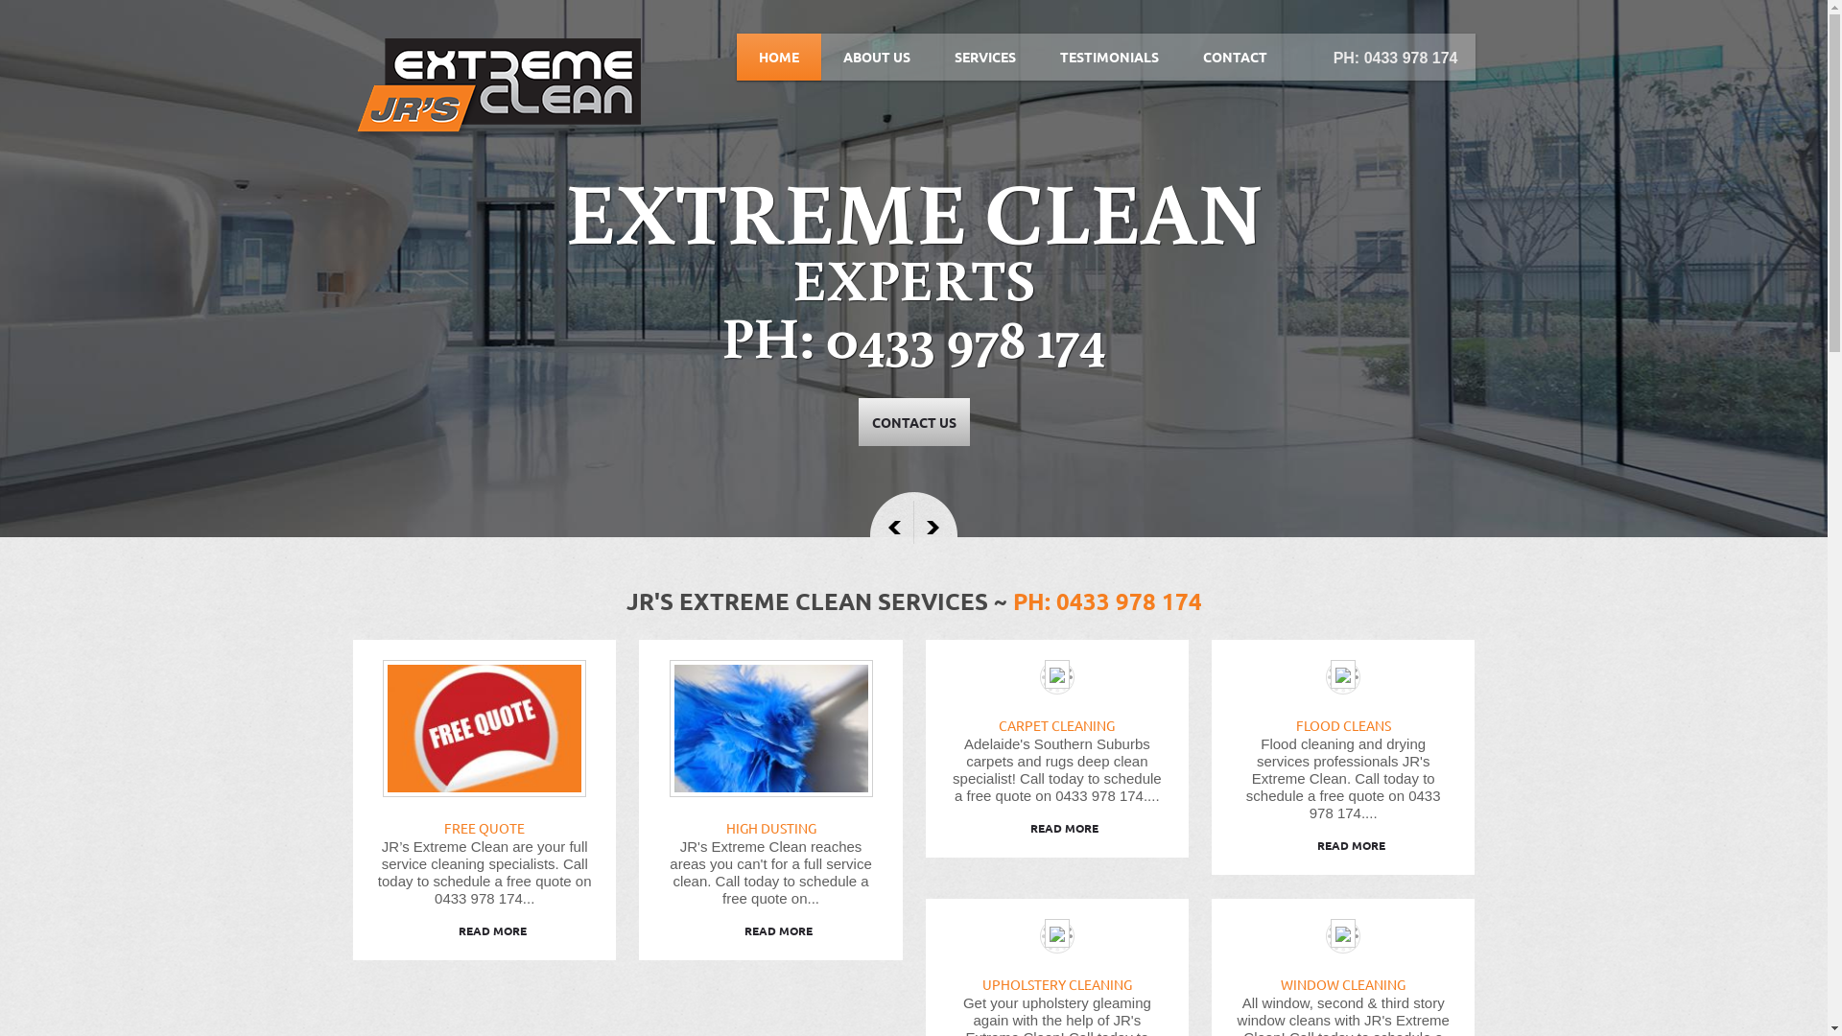 This screenshot has width=1842, height=1036. Describe the element at coordinates (985, 58) in the screenshot. I see `SERVICES` at that location.